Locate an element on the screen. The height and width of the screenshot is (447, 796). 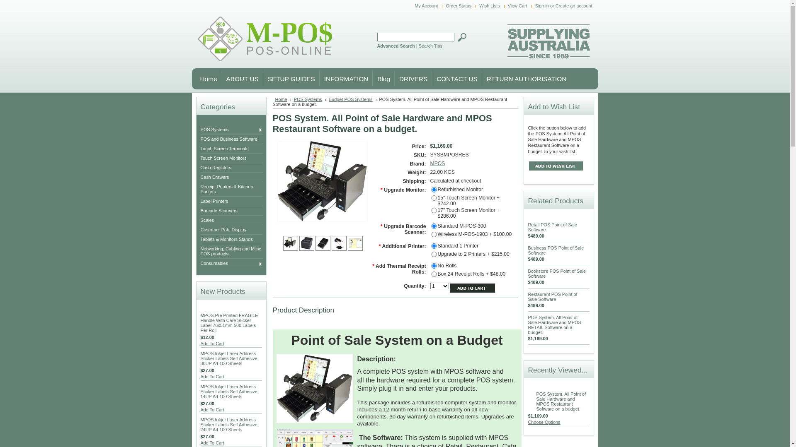
Create an account is located at coordinates (574, 6).